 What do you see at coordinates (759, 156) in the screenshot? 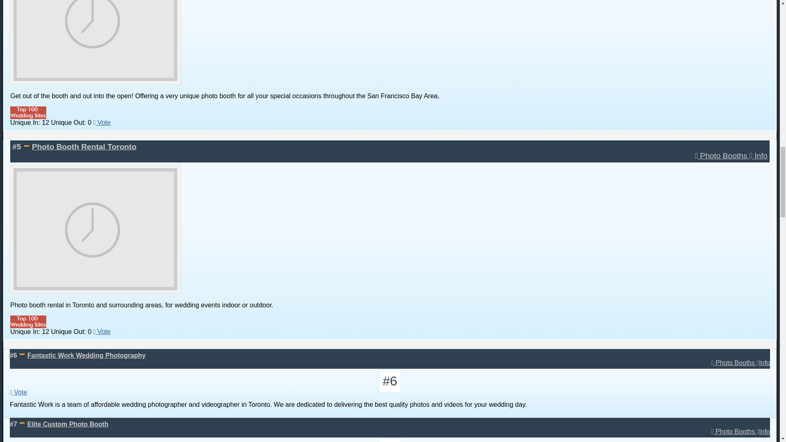
I see `Info` at bounding box center [759, 156].